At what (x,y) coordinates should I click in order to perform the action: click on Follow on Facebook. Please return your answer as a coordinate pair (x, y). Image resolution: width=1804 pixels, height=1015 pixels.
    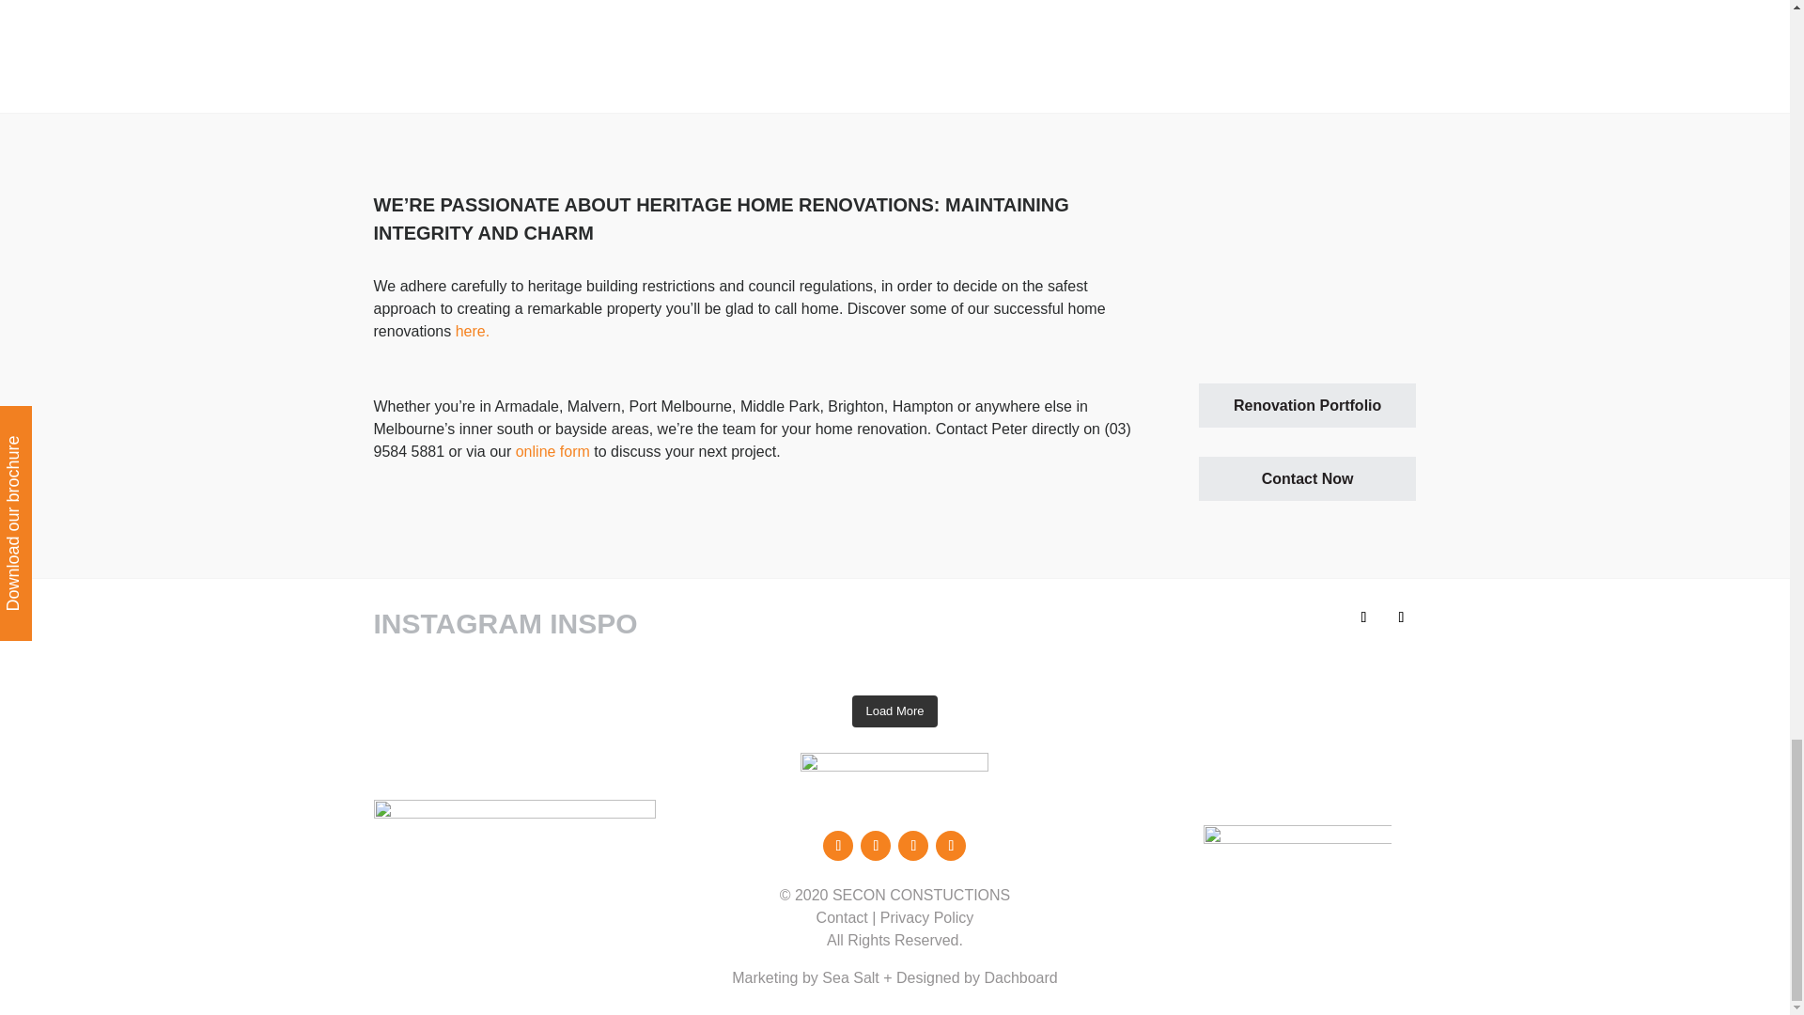
    Looking at the image, I should click on (1362, 617).